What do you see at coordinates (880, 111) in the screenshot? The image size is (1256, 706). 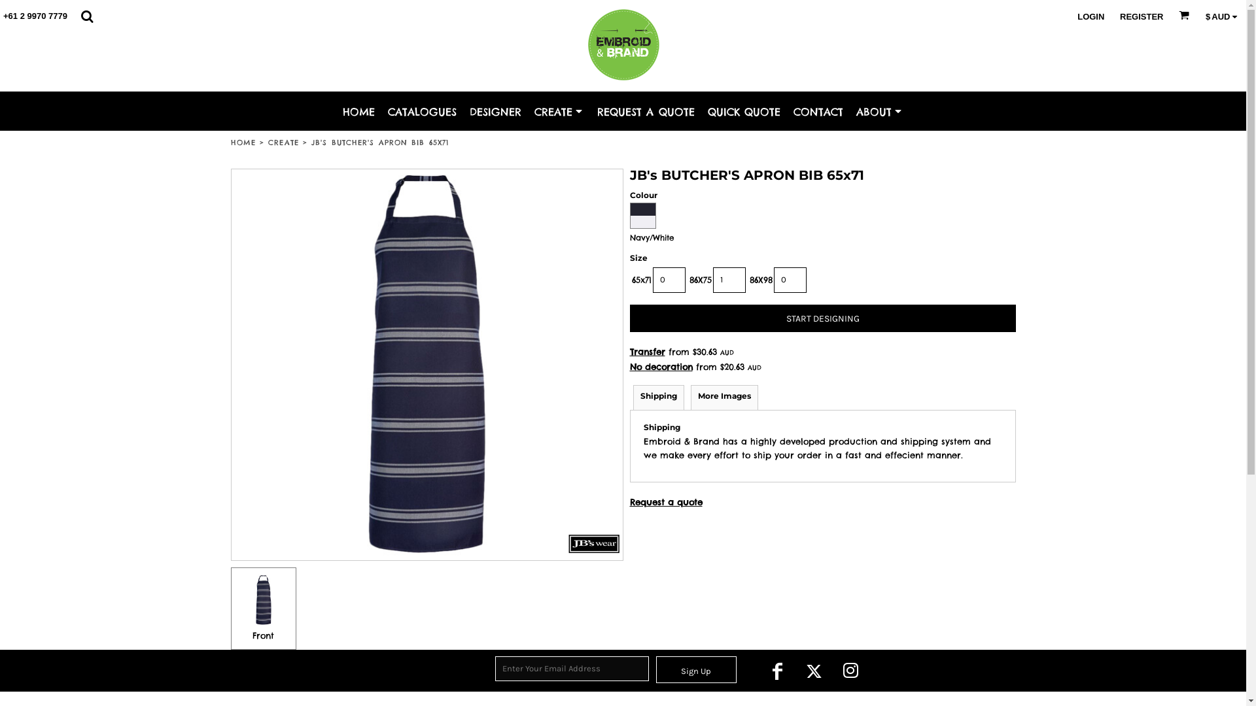 I see `ABOUT` at bounding box center [880, 111].